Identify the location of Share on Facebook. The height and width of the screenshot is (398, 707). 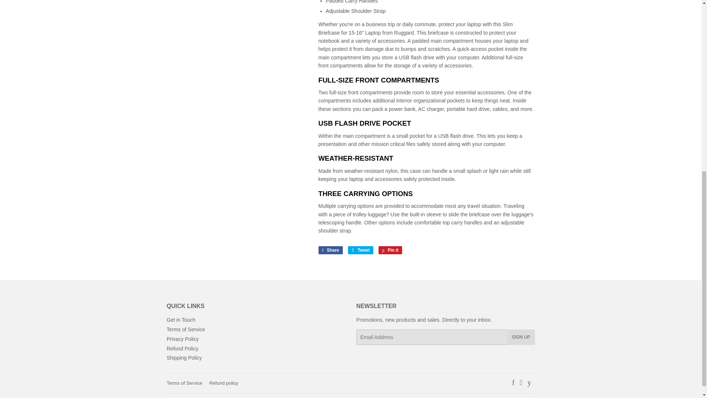
(330, 250).